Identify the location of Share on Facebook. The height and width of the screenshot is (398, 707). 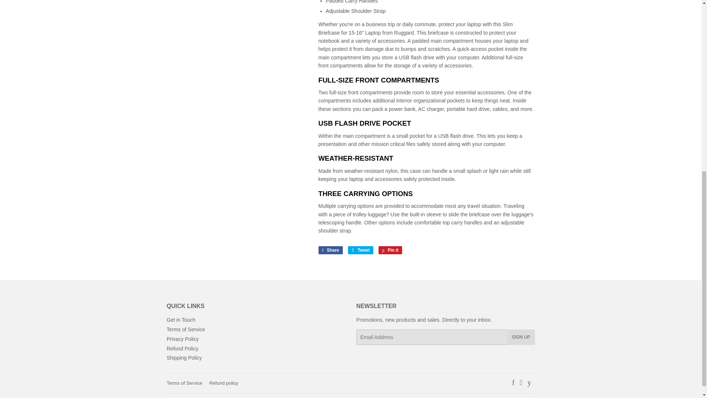
(330, 250).